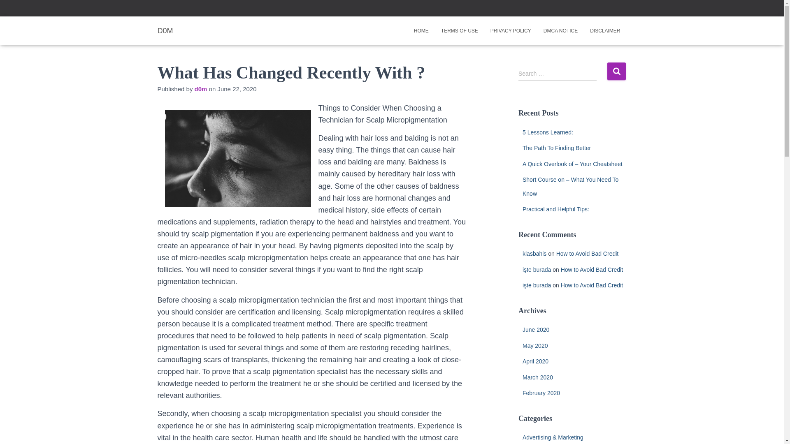  Describe the element at coordinates (165, 30) in the screenshot. I see `D0M` at that location.